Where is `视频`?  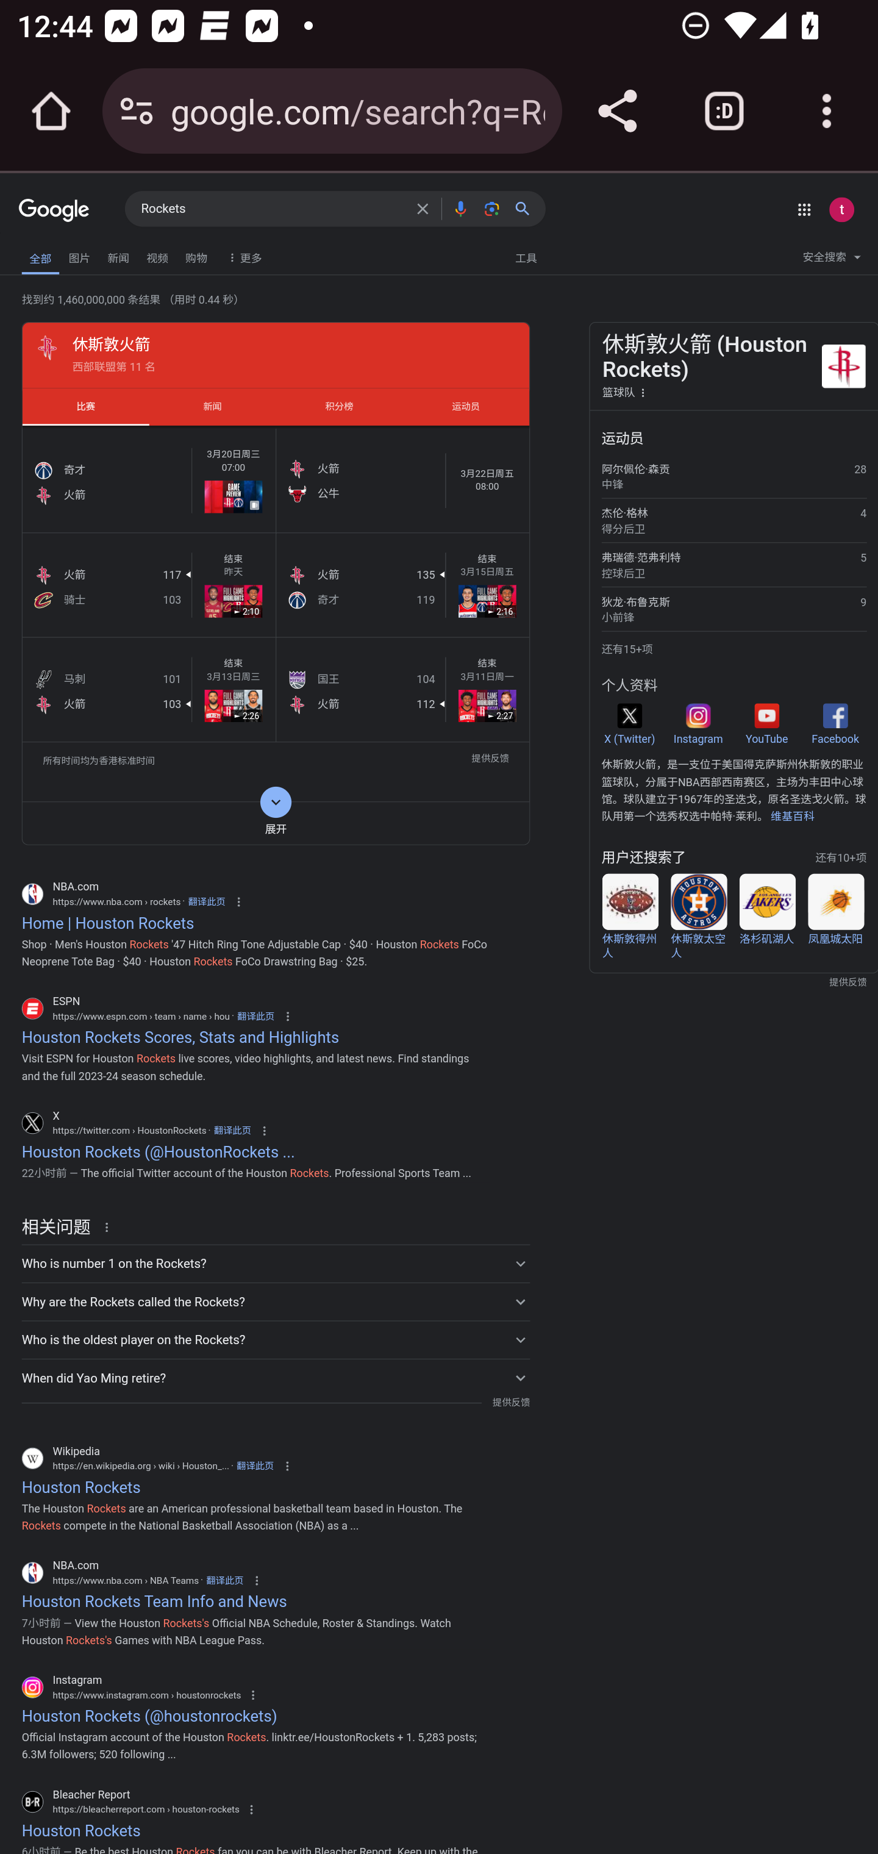 视频 is located at coordinates (157, 256).